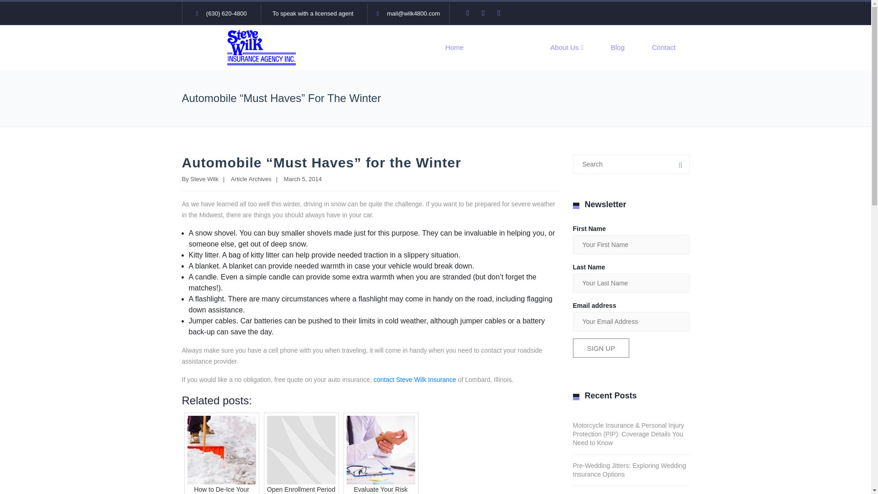 The image size is (878, 494). What do you see at coordinates (455, 48) in the screenshot?
I see `Home` at bounding box center [455, 48].